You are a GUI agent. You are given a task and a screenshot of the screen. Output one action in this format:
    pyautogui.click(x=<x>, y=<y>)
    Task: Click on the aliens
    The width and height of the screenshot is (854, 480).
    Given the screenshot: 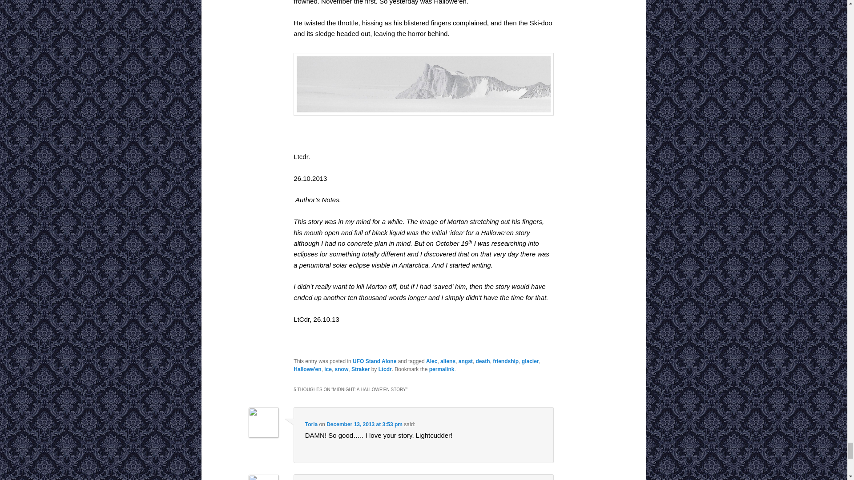 What is the action you would take?
    pyautogui.click(x=447, y=361)
    